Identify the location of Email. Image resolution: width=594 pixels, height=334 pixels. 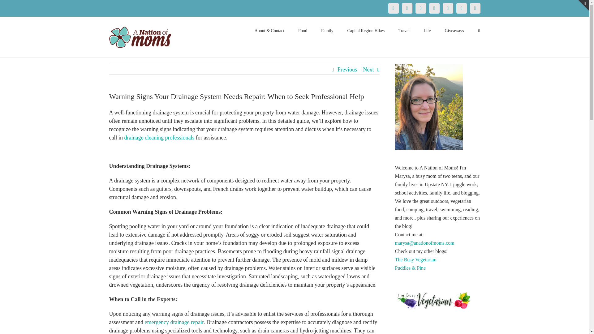
(475, 8).